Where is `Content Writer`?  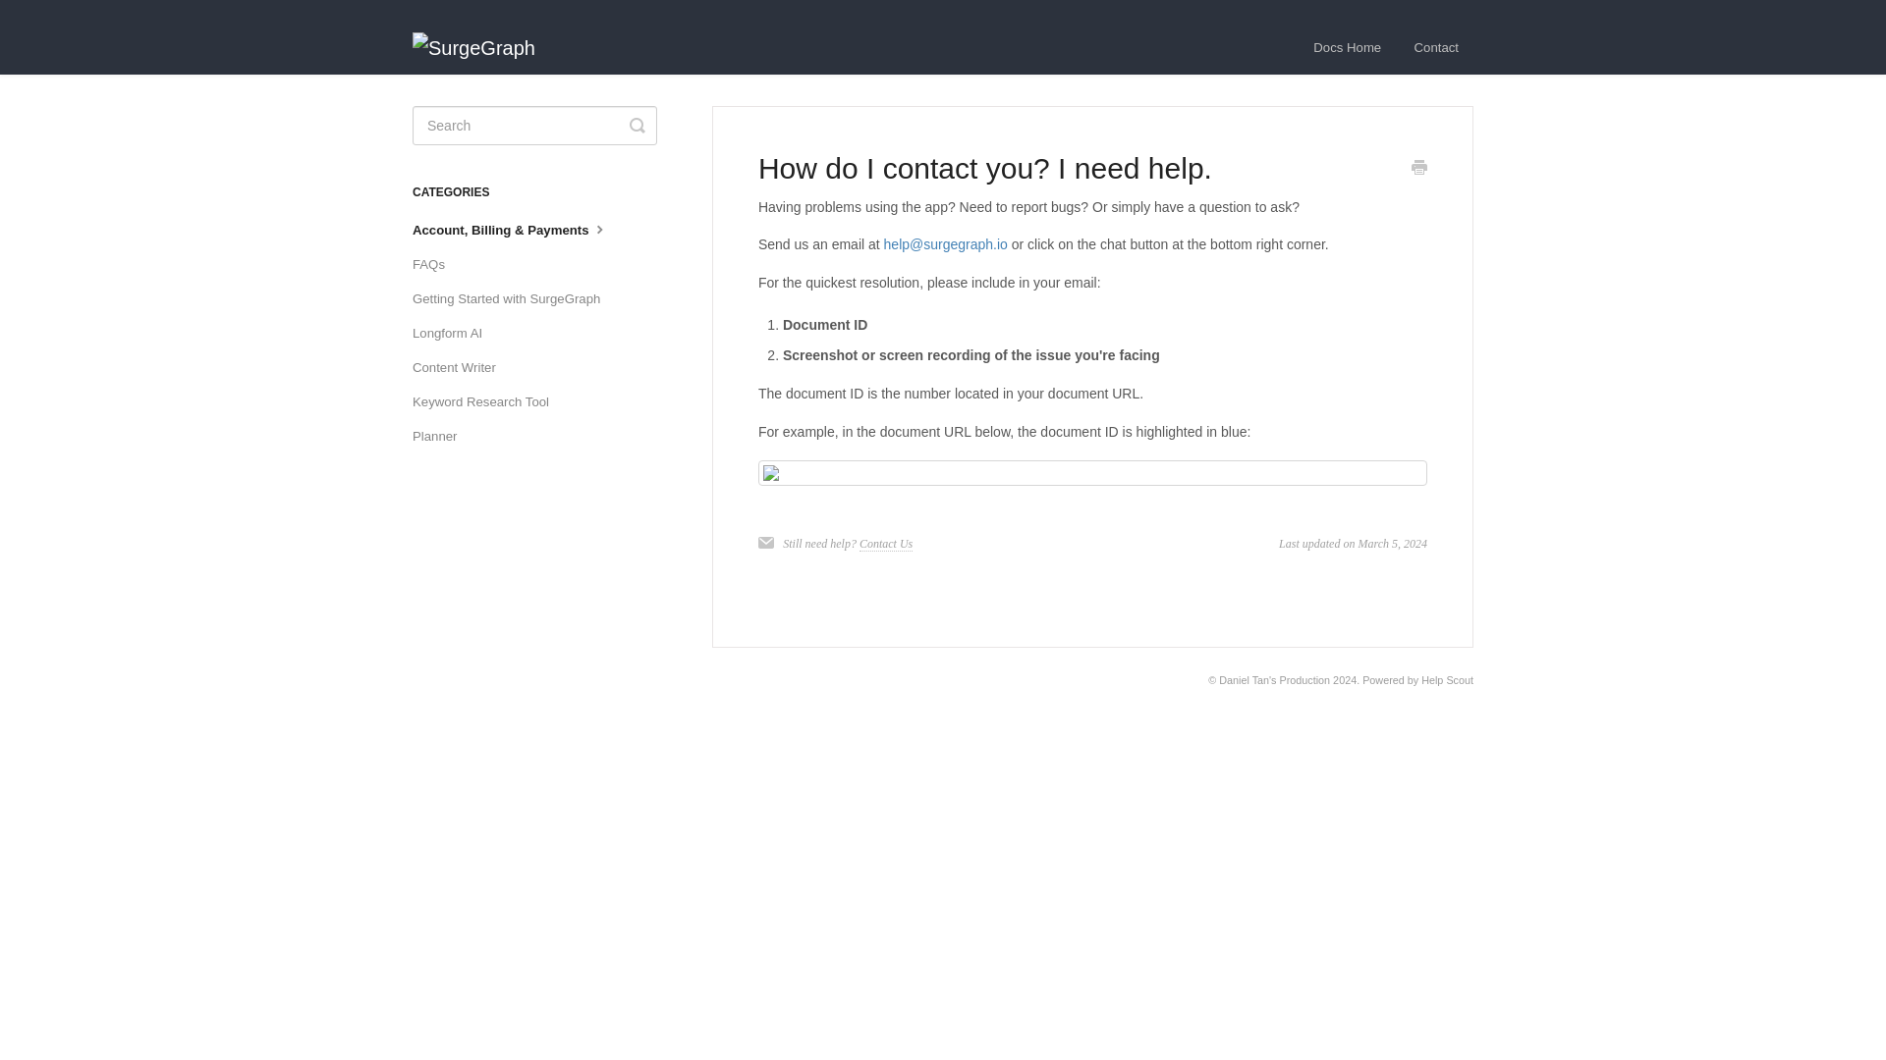
Content Writer is located at coordinates (462, 367).